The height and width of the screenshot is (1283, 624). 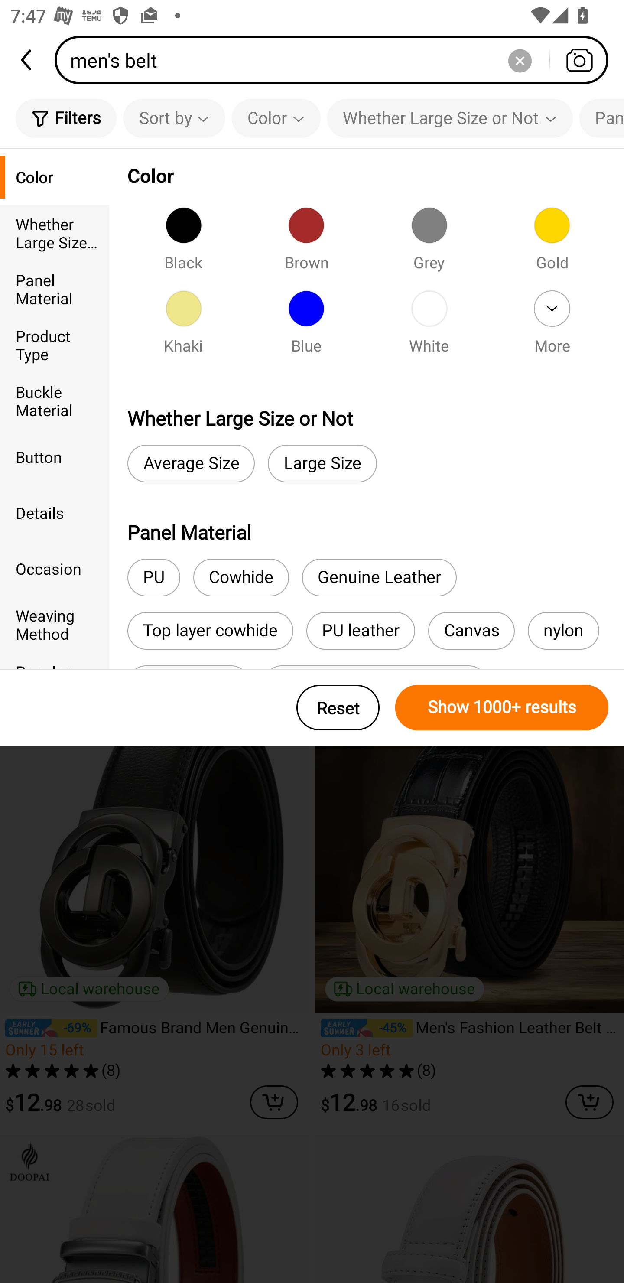 What do you see at coordinates (191, 464) in the screenshot?
I see `Average Size` at bounding box center [191, 464].